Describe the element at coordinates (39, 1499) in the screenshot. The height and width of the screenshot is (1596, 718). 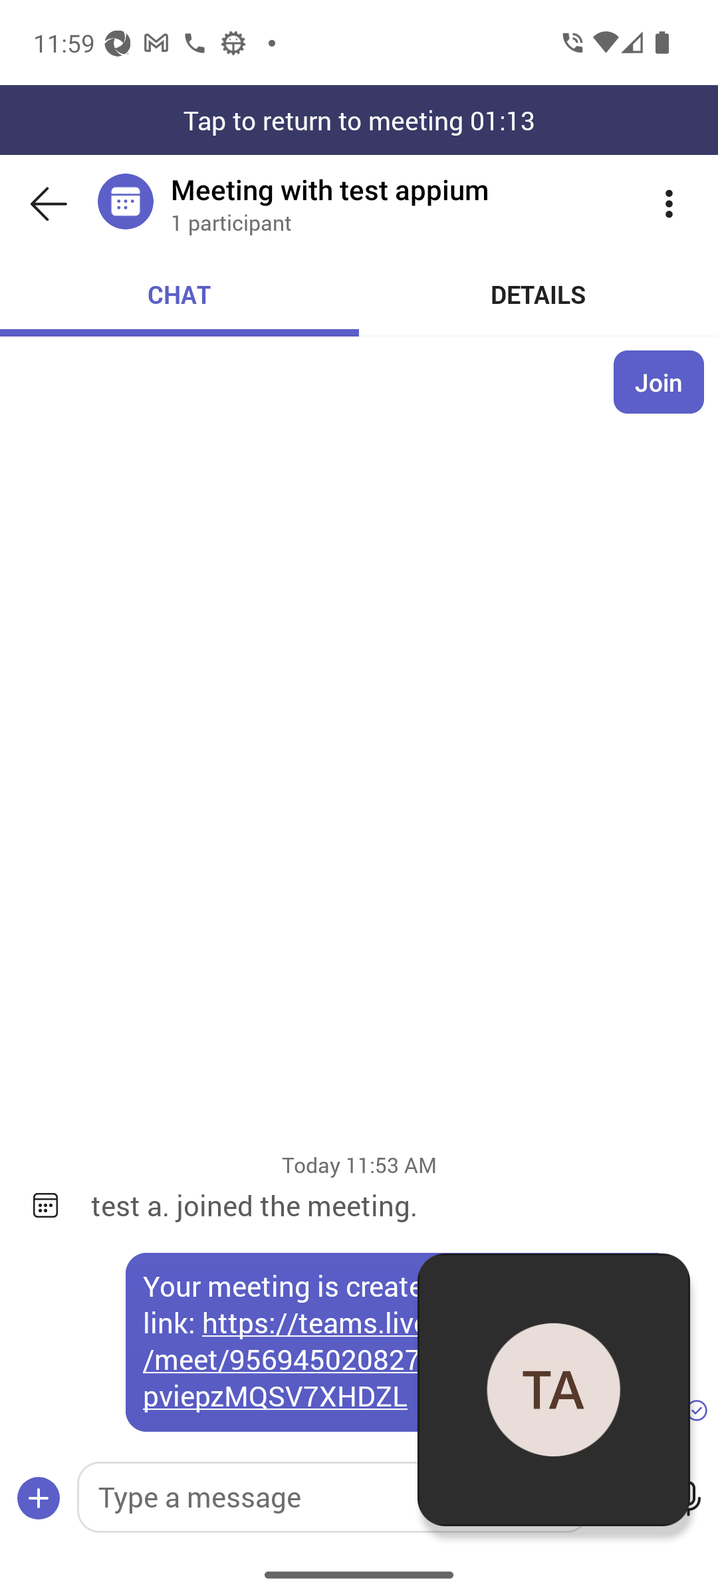
I see `Compose options, collapsed` at that location.